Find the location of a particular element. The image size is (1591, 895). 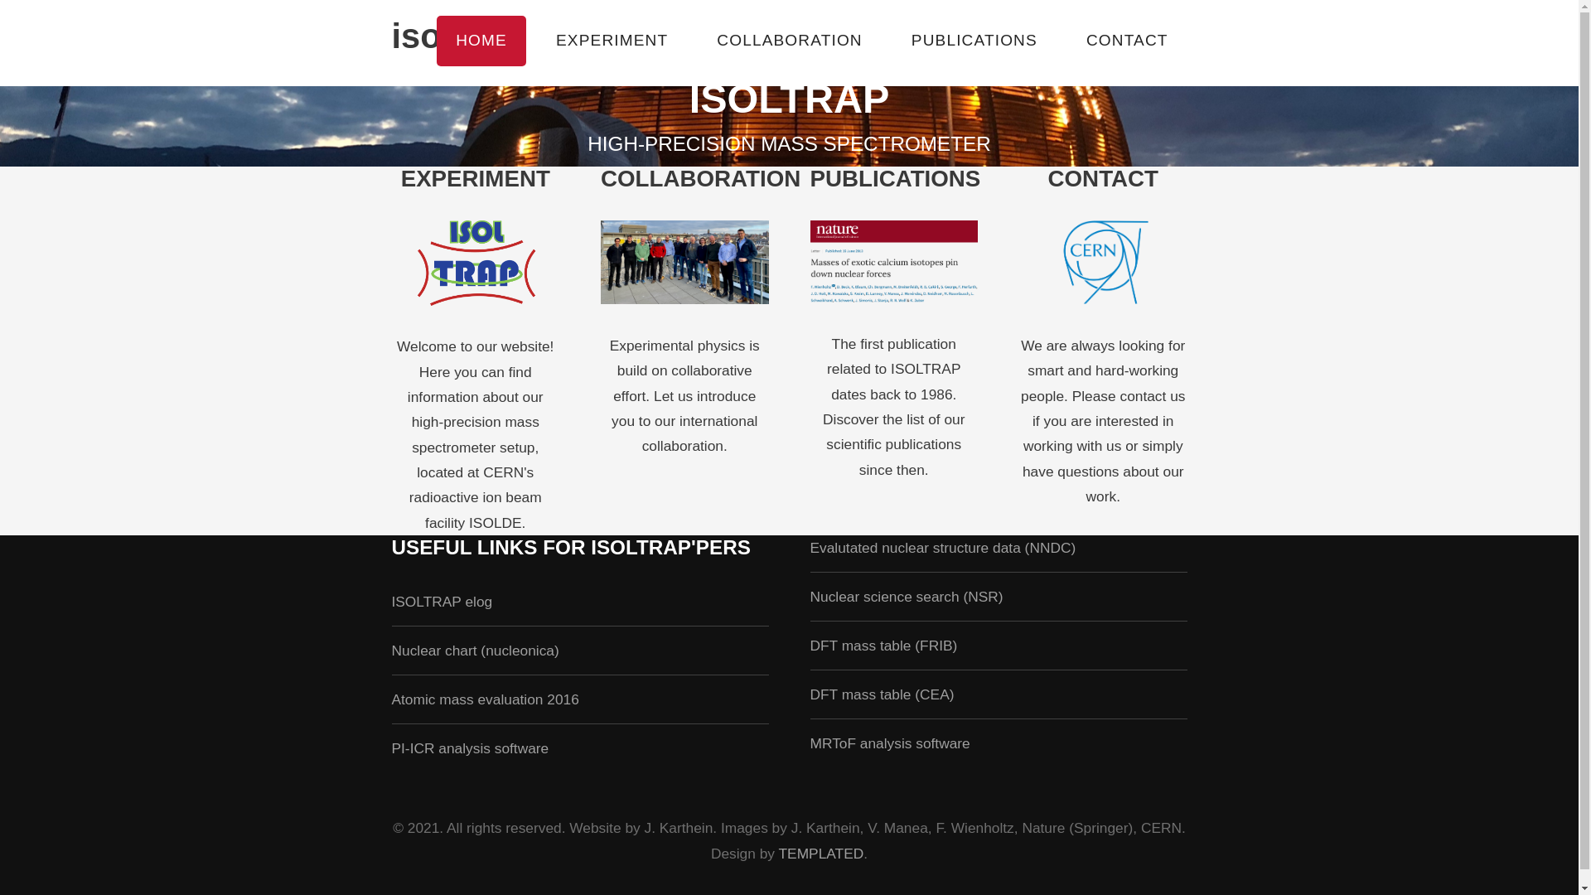

DFT mass table (FRIB) is located at coordinates (884, 646).